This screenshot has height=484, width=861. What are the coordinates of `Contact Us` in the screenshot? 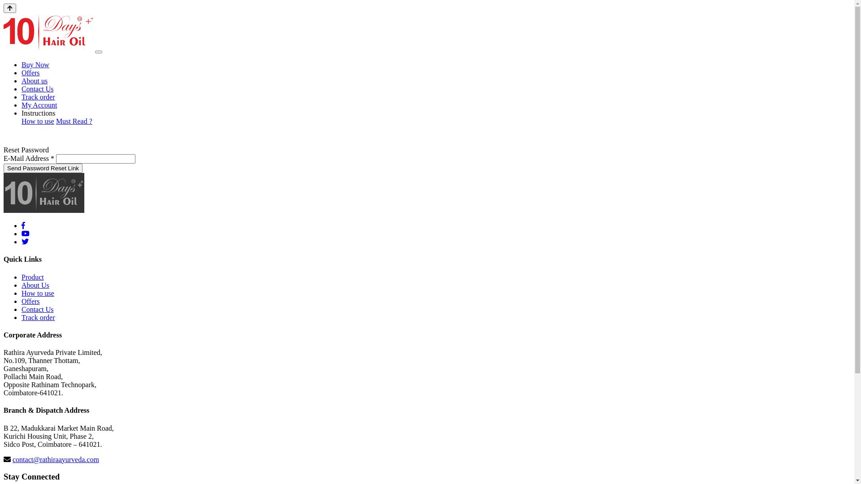 It's located at (38, 309).